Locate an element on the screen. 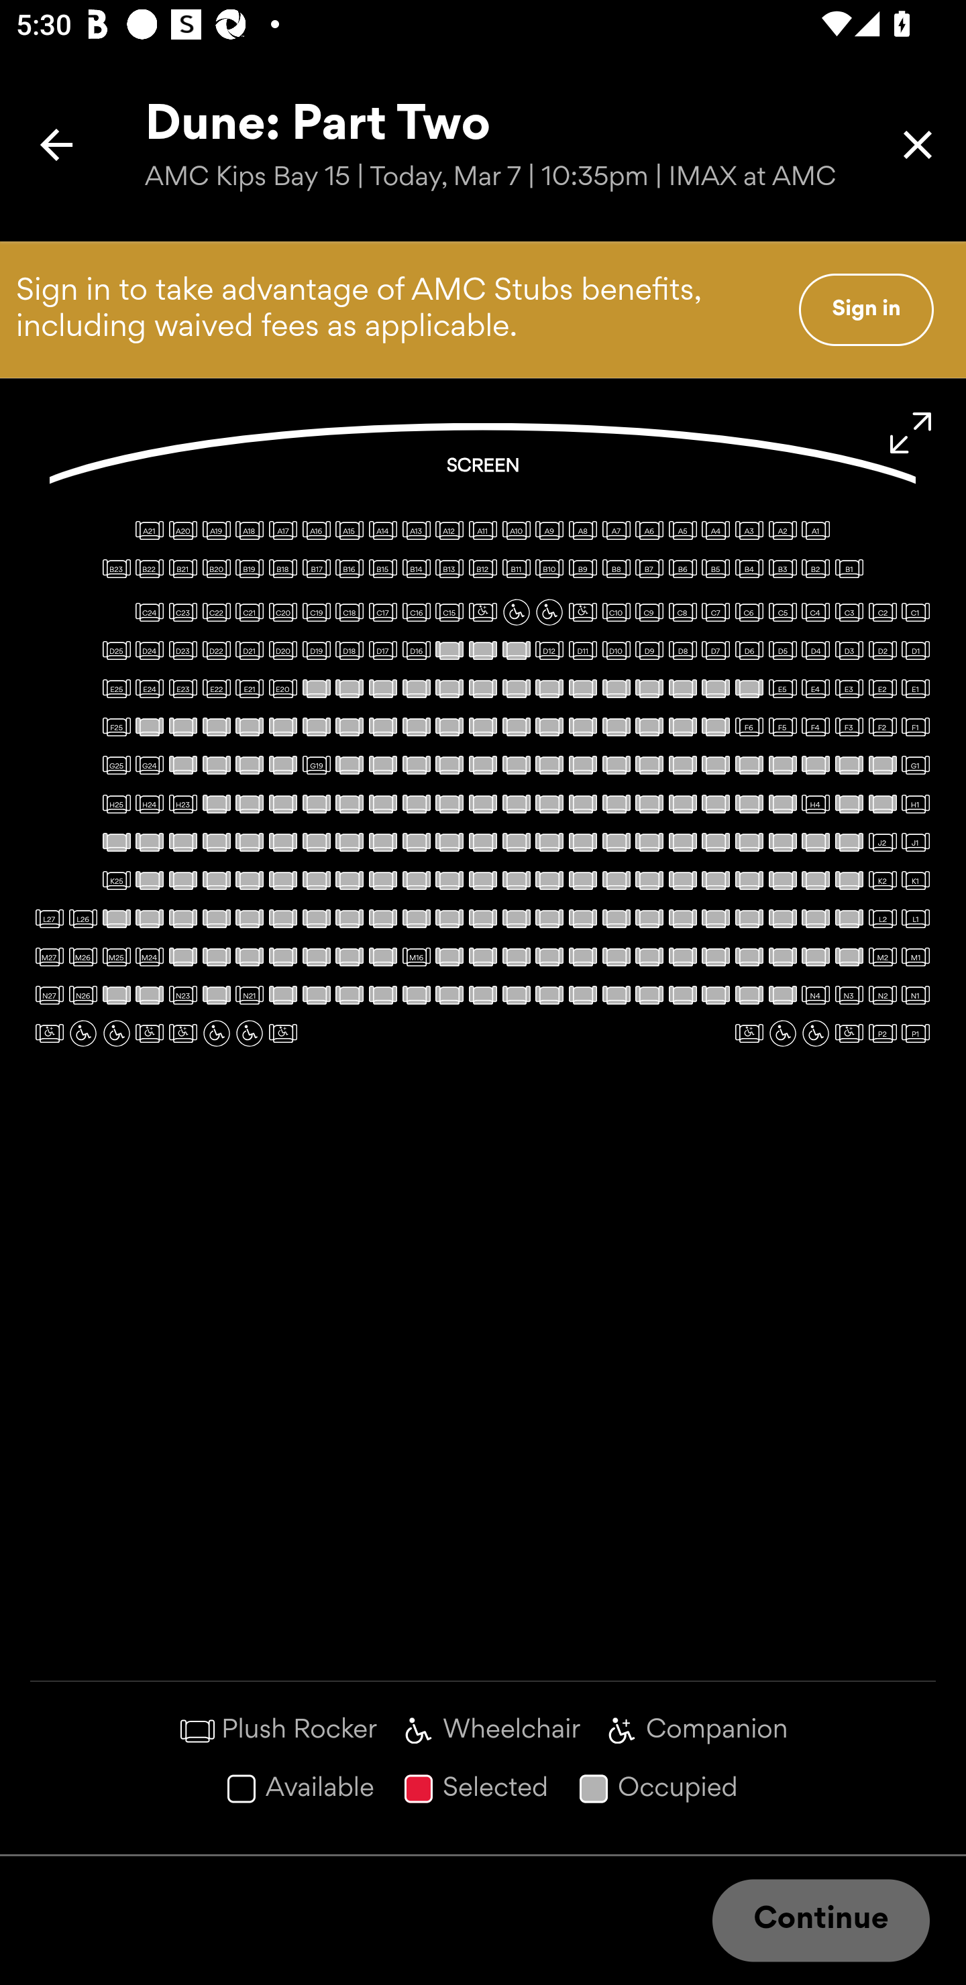 Image resolution: width=966 pixels, height=1985 pixels. D11, Regular seat, available is located at coordinates (582, 650).